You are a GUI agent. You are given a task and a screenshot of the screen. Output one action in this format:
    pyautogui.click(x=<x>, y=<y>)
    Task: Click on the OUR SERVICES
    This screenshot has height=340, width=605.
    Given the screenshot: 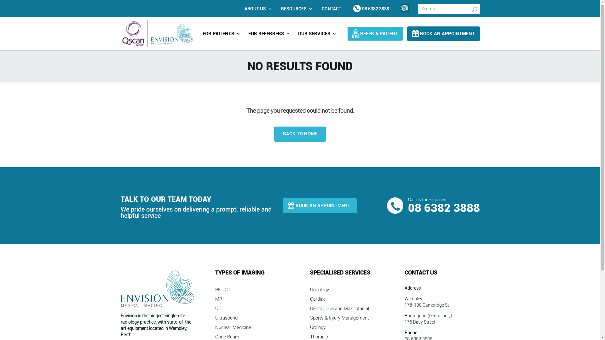 What is the action you would take?
    pyautogui.click(x=317, y=36)
    